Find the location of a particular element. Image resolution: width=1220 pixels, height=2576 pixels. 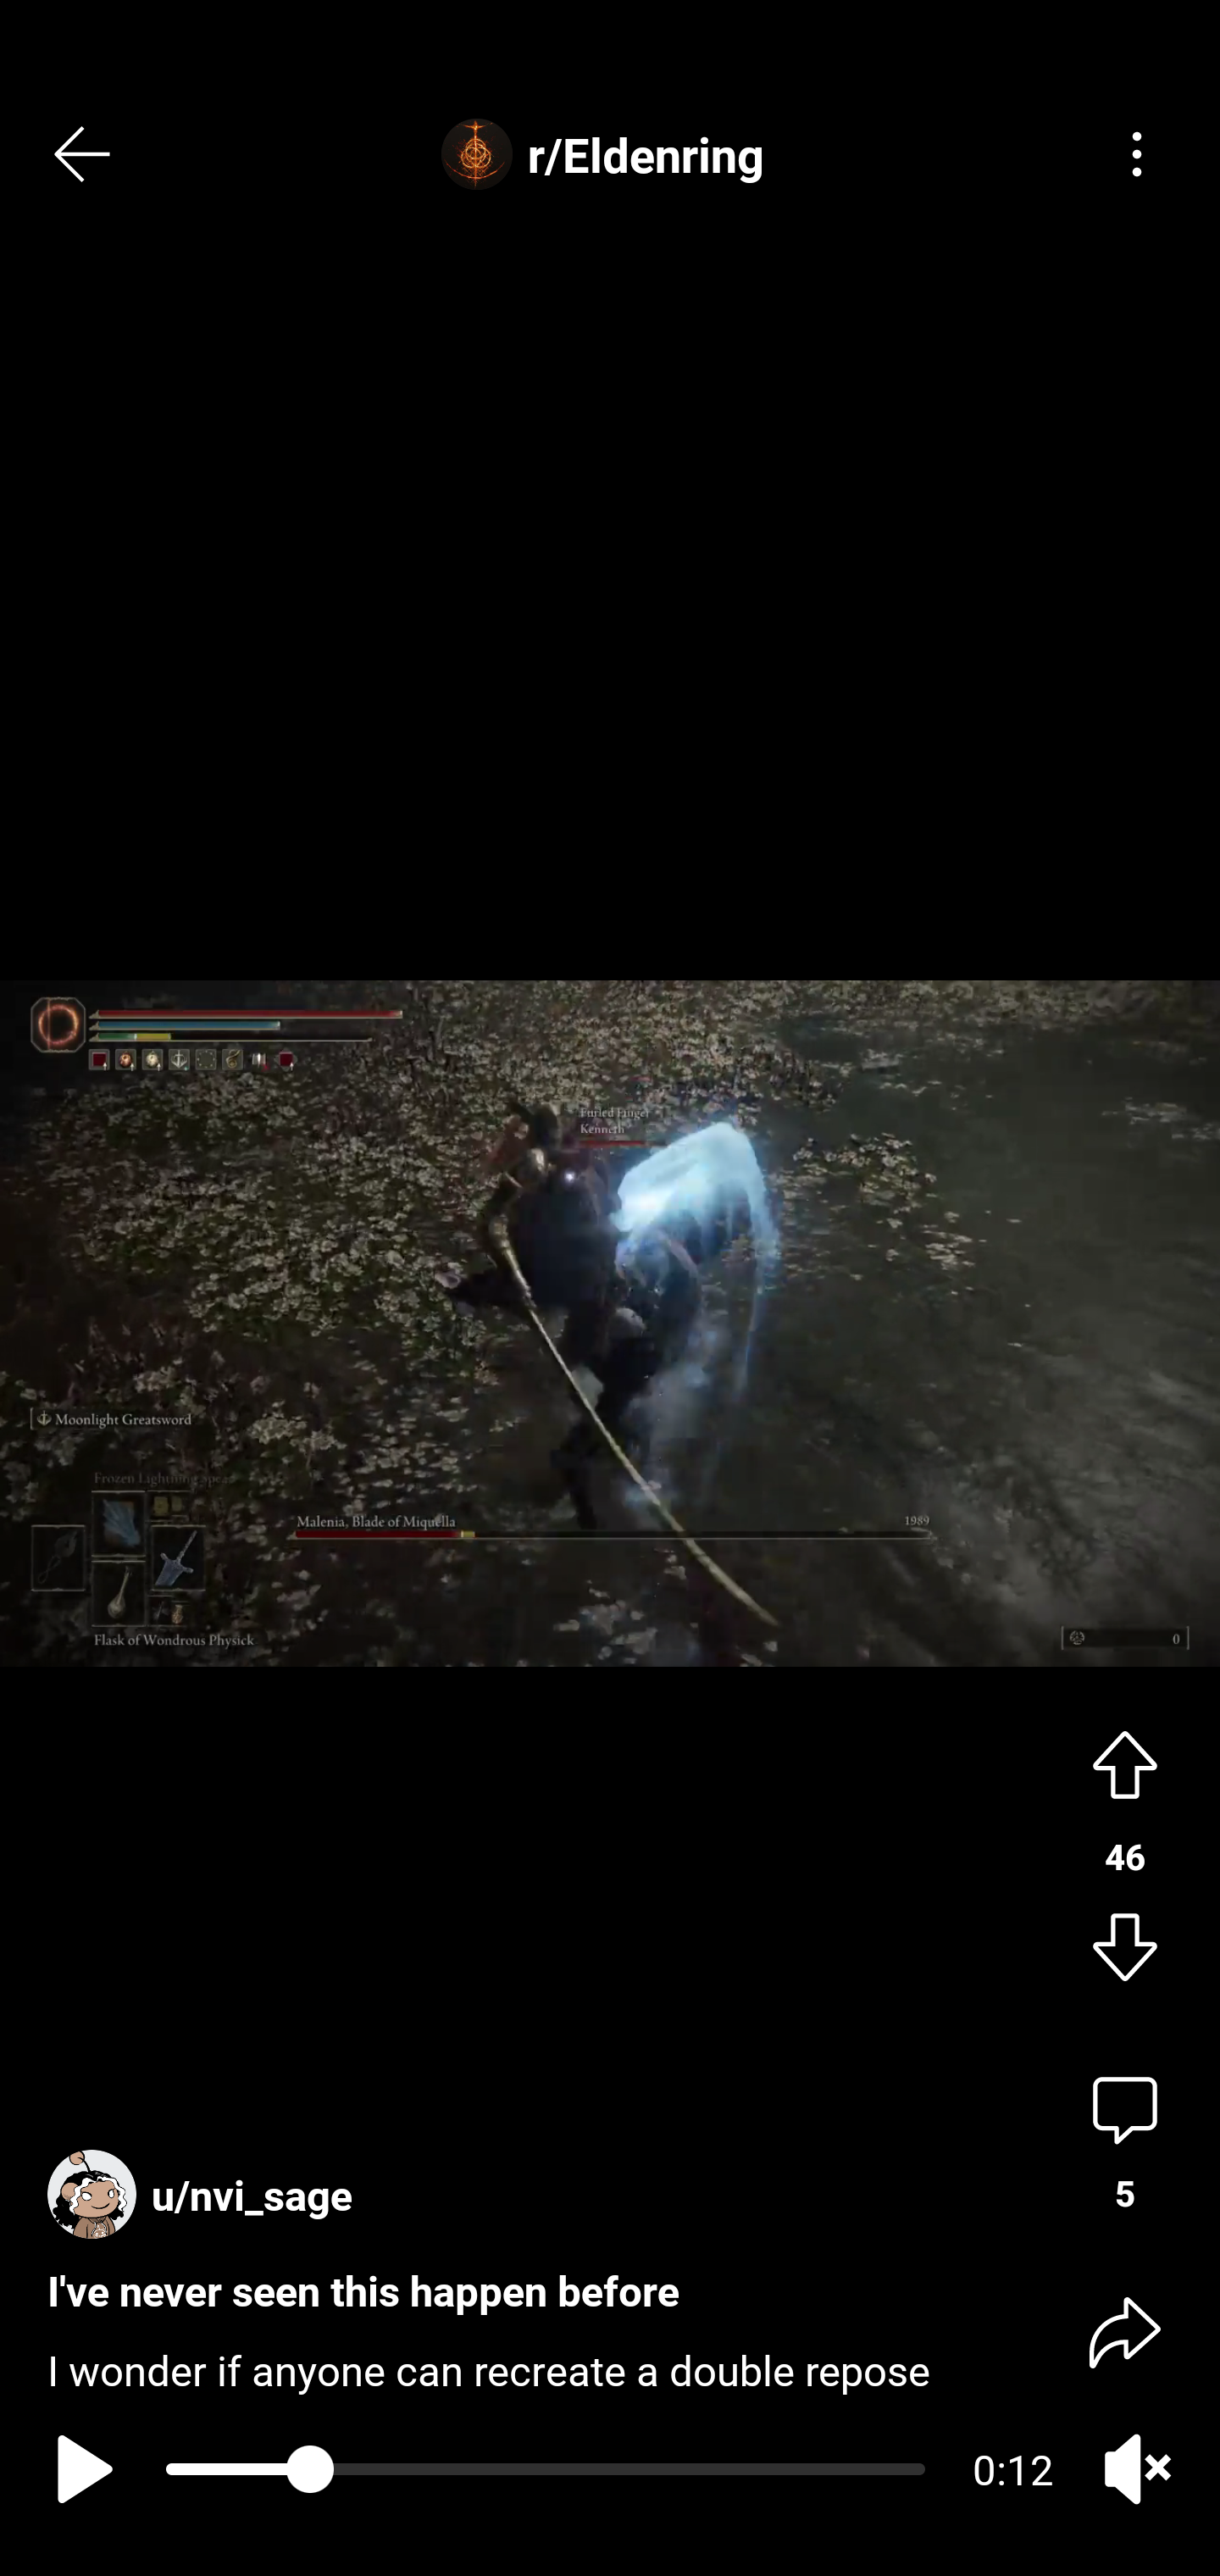

Play is located at coordinates (77, 2469).